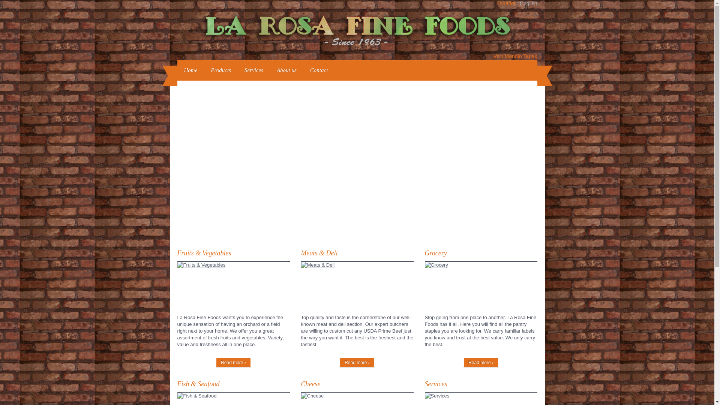 This screenshot has height=405, width=720. I want to click on Previous, so click(183, 159).